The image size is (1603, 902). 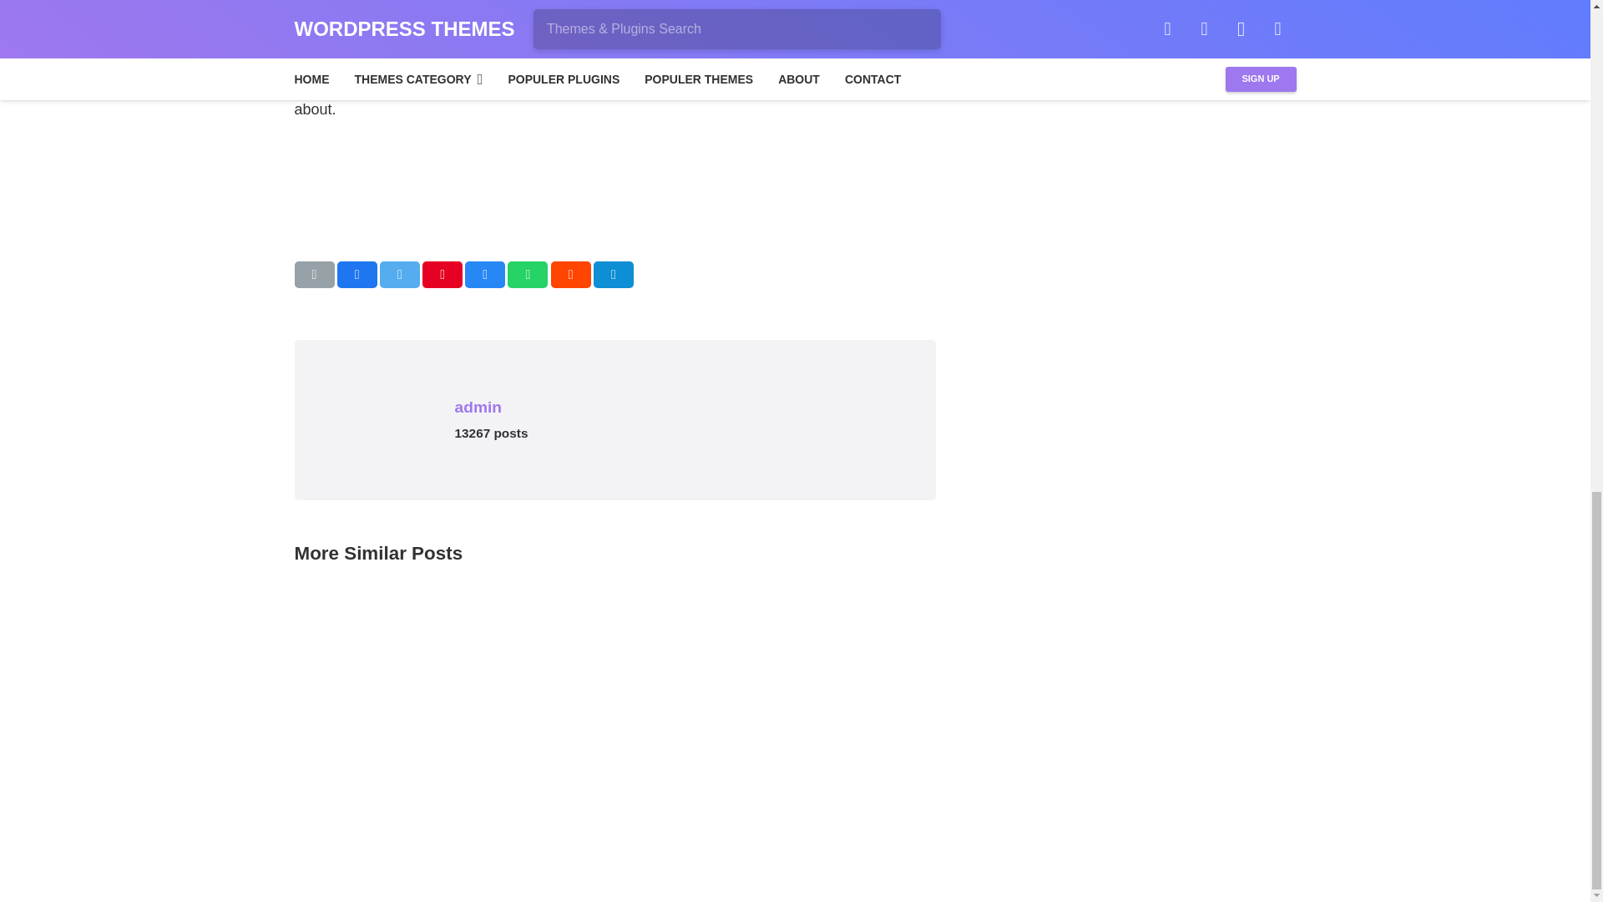 What do you see at coordinates (571, 274) in the screenshot?
I see `Share this` at bounding box center [571, 274].